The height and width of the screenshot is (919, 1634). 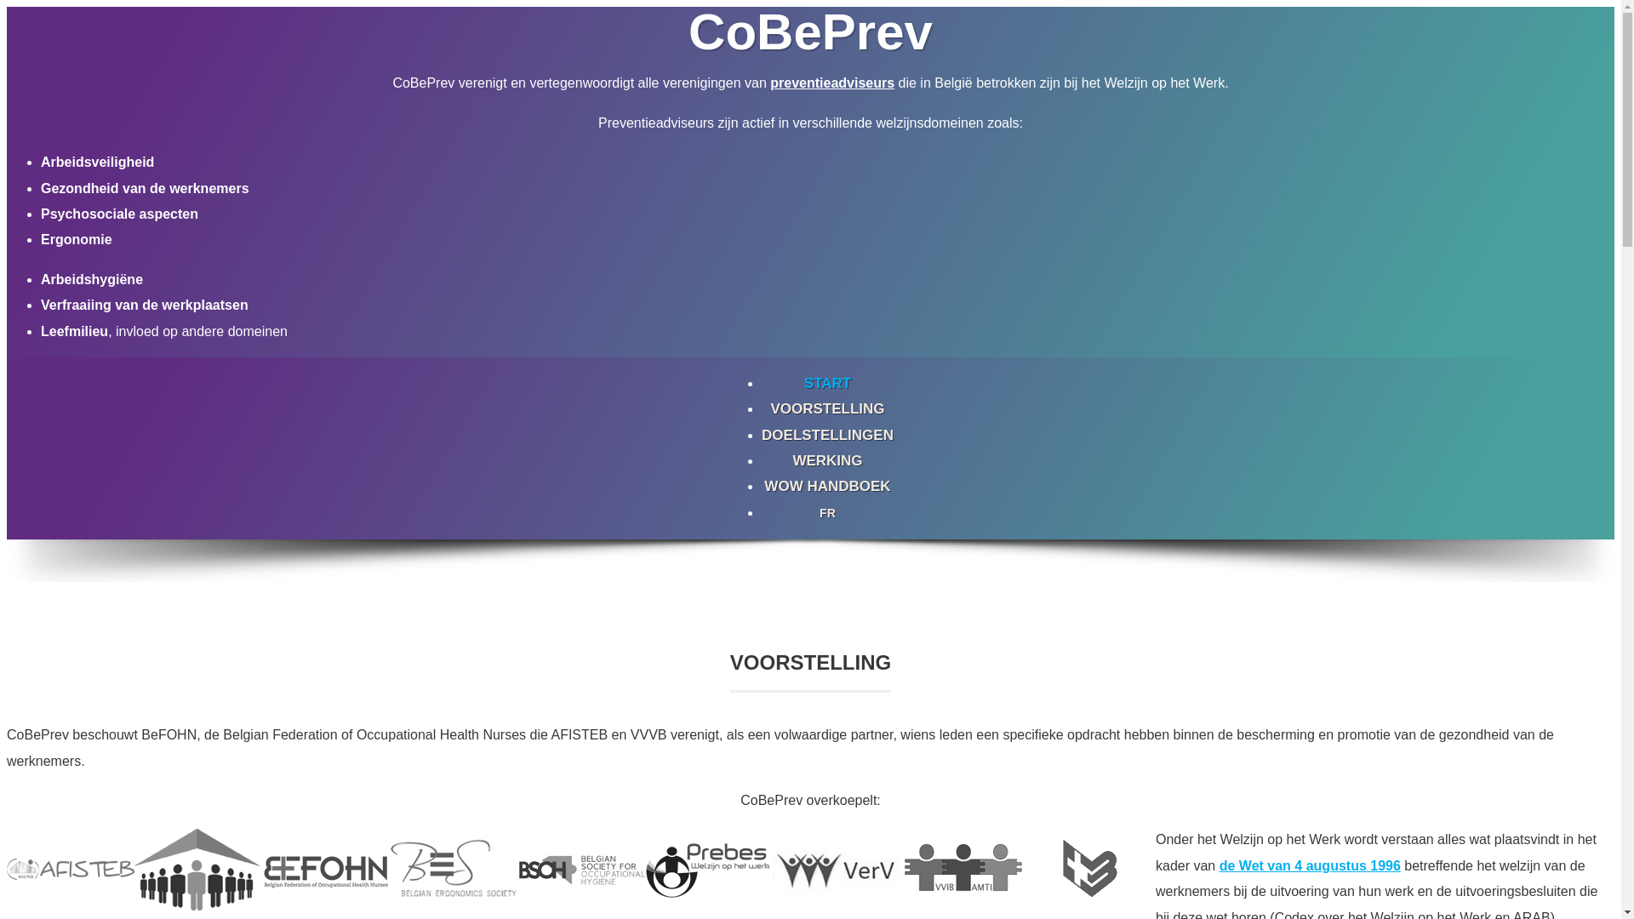 What do you see at coordinates (1311, 866) in the screenshot?
I see `de Wet van 4 augustus 1996` at bounding box center [1311, 866].